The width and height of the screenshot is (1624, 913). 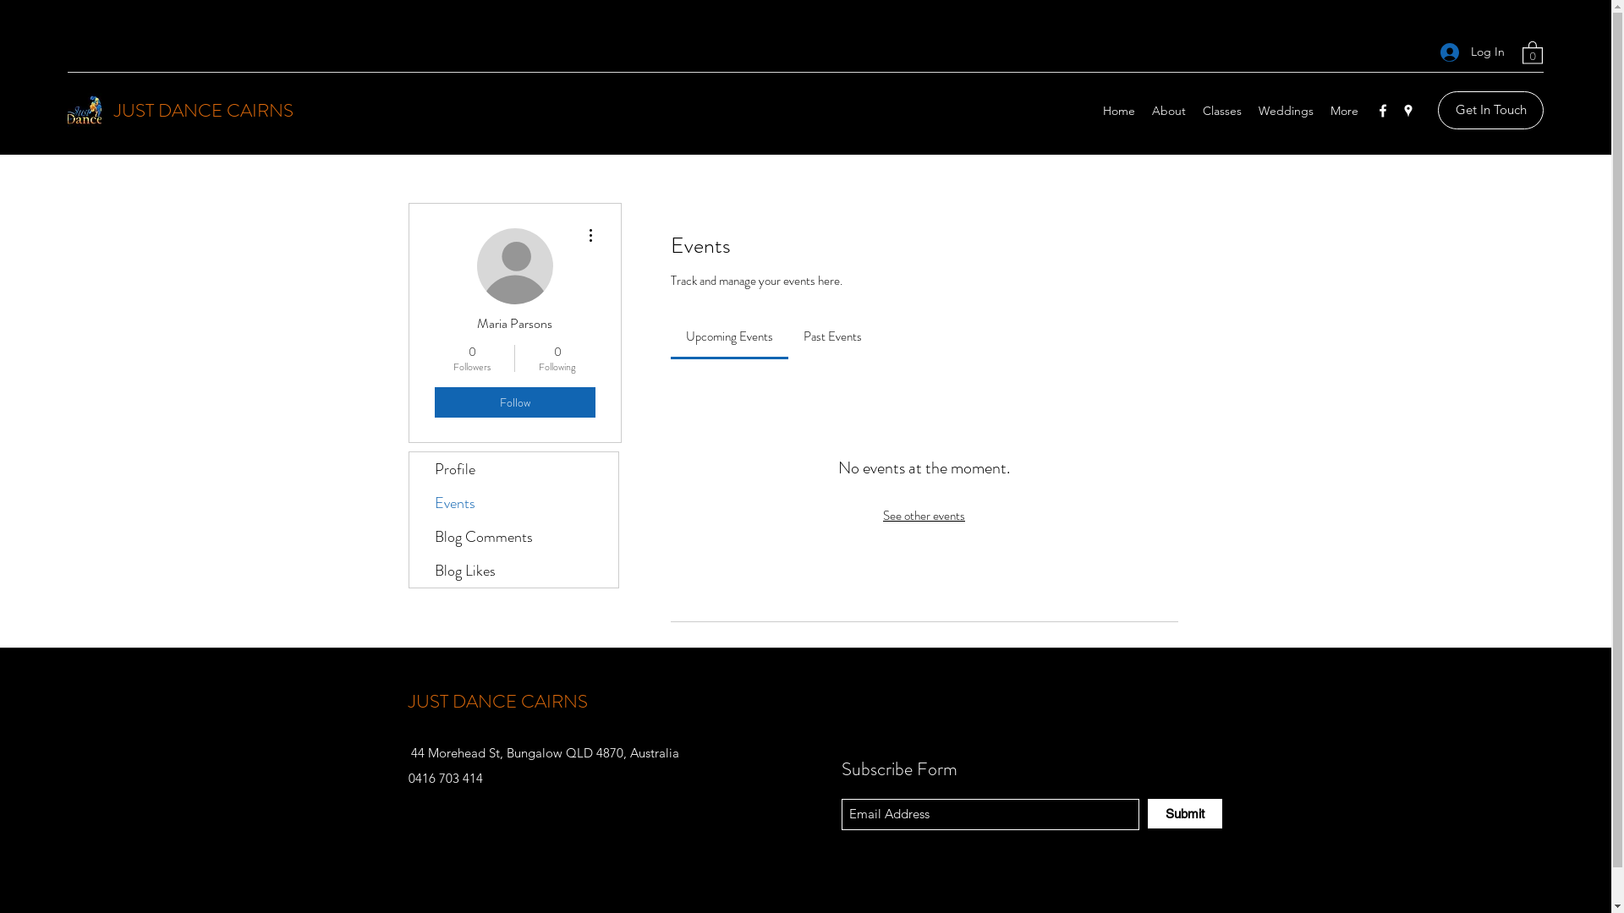 What do you see at coordinates (472, 358) in the screenshot?
I see `0
Followers` at bounding box center [472, 358].